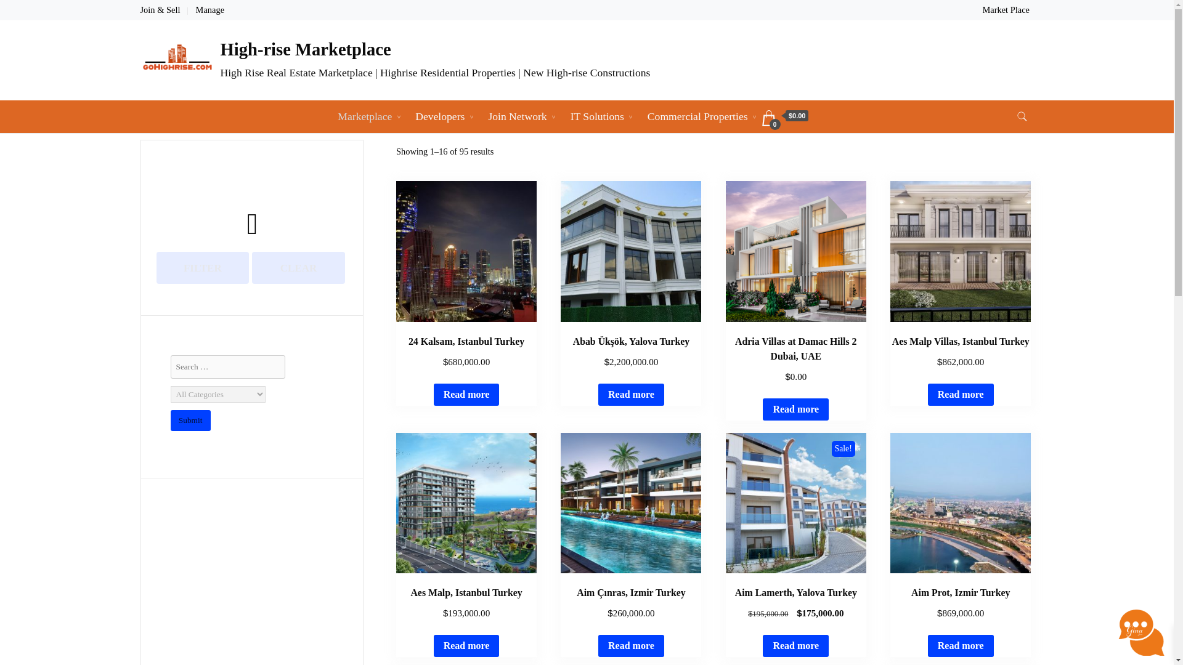 The width and height of the screenshot is (1183, 665). What do you see at coordinates (518, 117) in the screenshot?
I see `Join Network` at bounding box center [518, 117].